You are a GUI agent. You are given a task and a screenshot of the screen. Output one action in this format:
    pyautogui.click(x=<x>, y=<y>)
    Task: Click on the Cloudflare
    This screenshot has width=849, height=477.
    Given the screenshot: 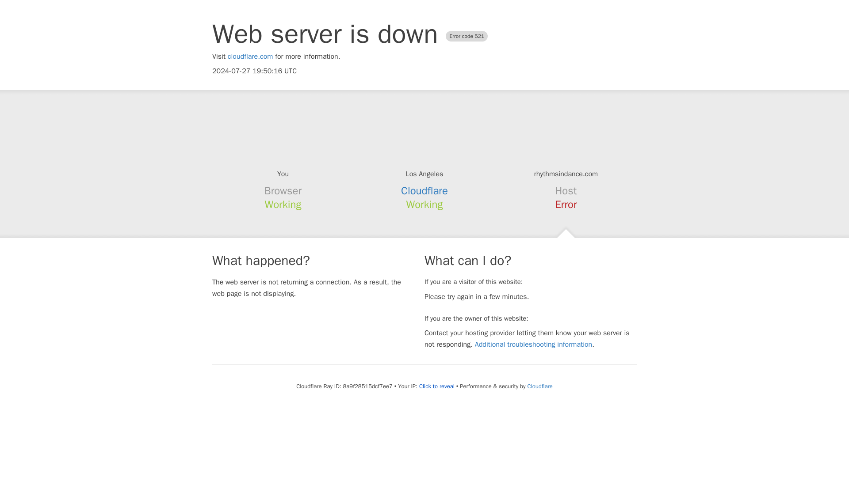 What is the action you would take?
    pyautogui.click(x=539, y=386)
    